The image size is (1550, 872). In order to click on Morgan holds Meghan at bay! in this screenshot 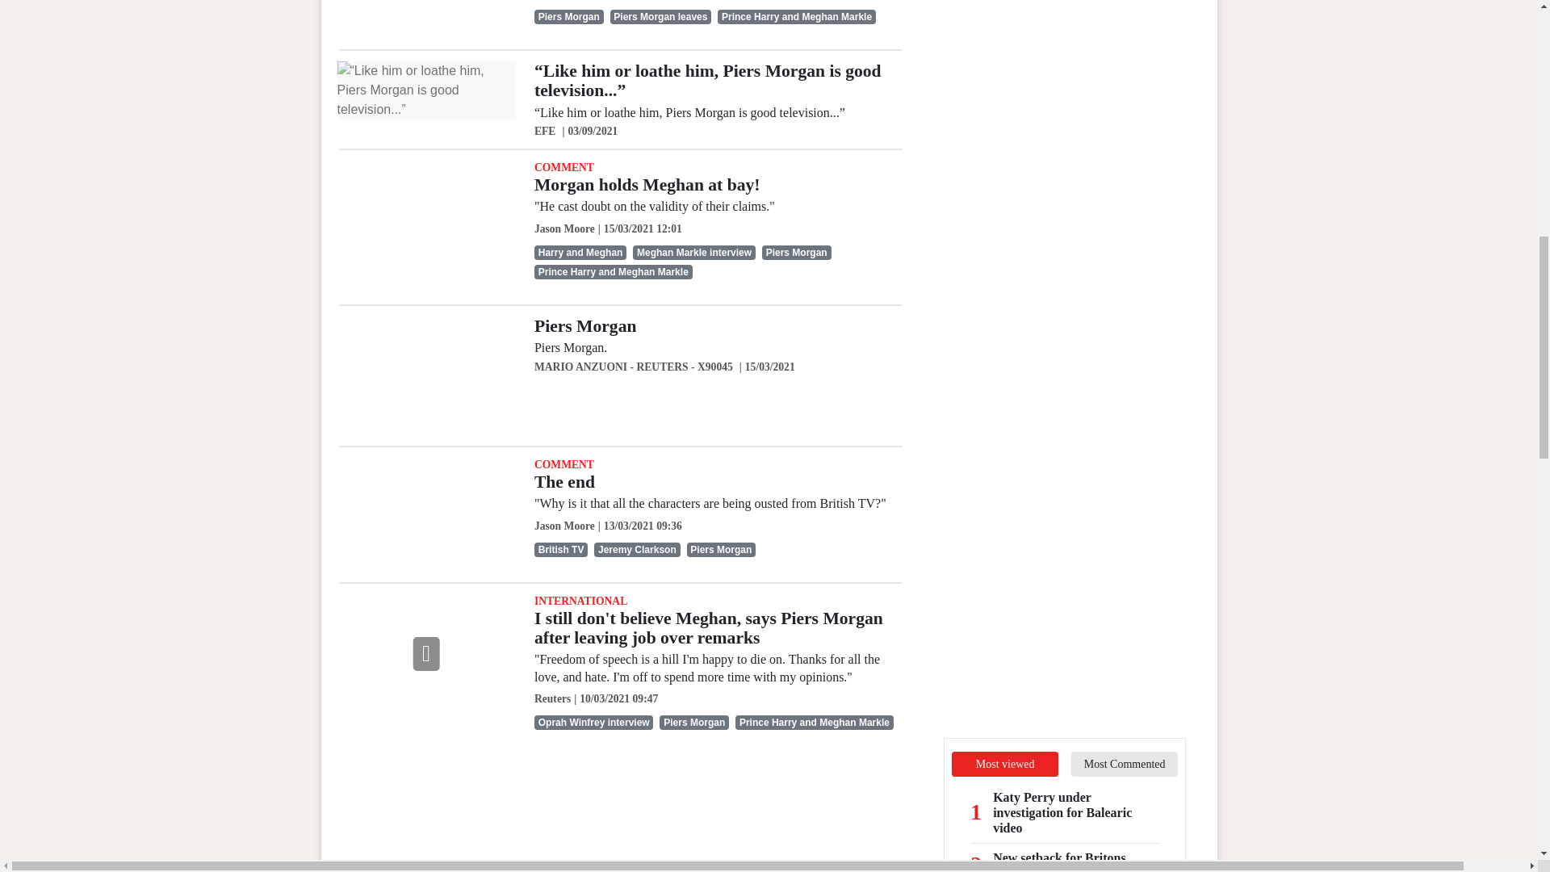, I will do `click(647, 184)`.